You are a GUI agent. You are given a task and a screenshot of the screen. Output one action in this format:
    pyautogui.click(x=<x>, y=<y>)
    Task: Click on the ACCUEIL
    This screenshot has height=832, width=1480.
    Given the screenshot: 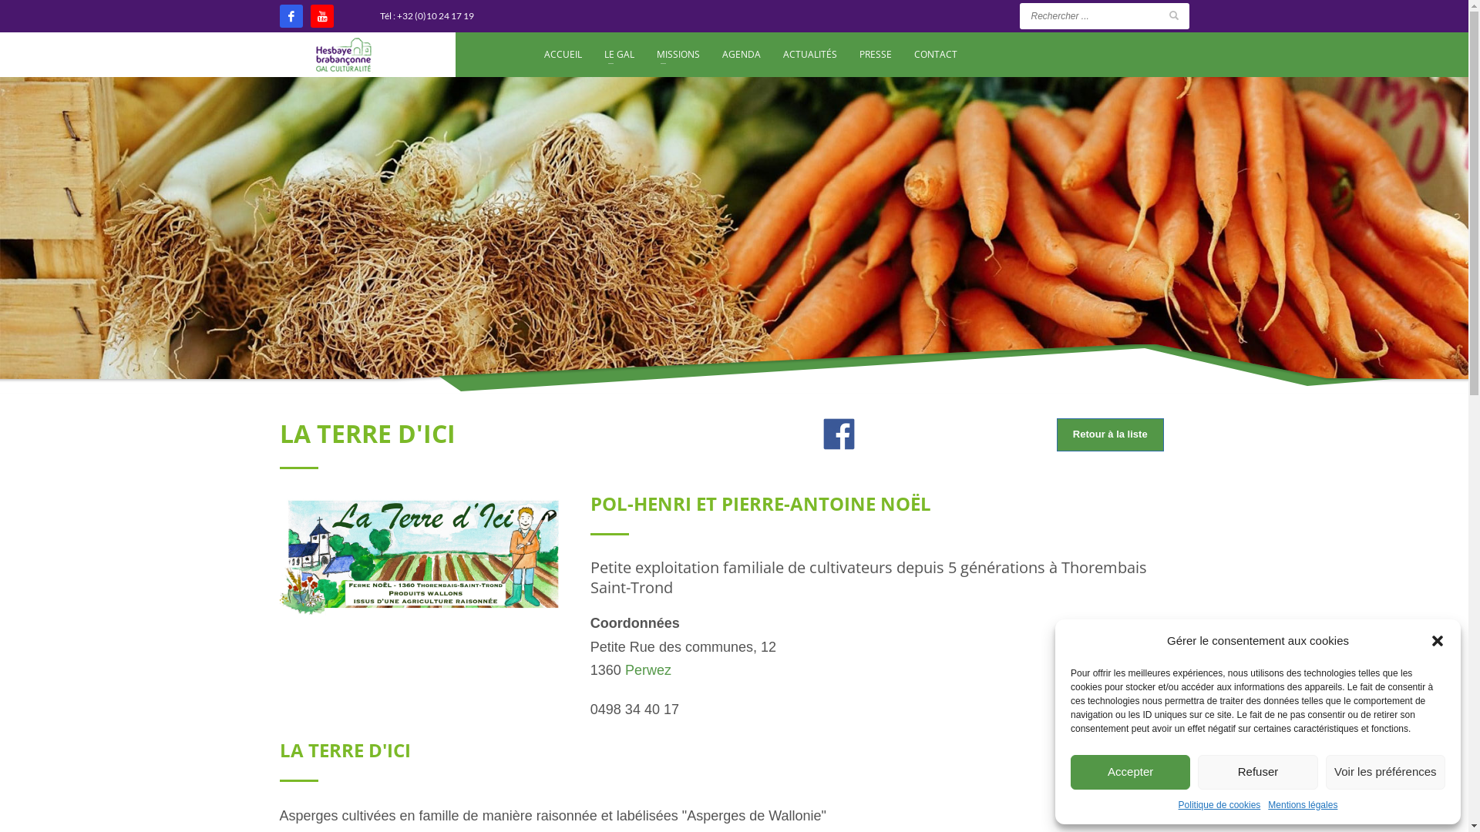 What is the action you would take?
    pyautogui.click(x=563, y=55)
    